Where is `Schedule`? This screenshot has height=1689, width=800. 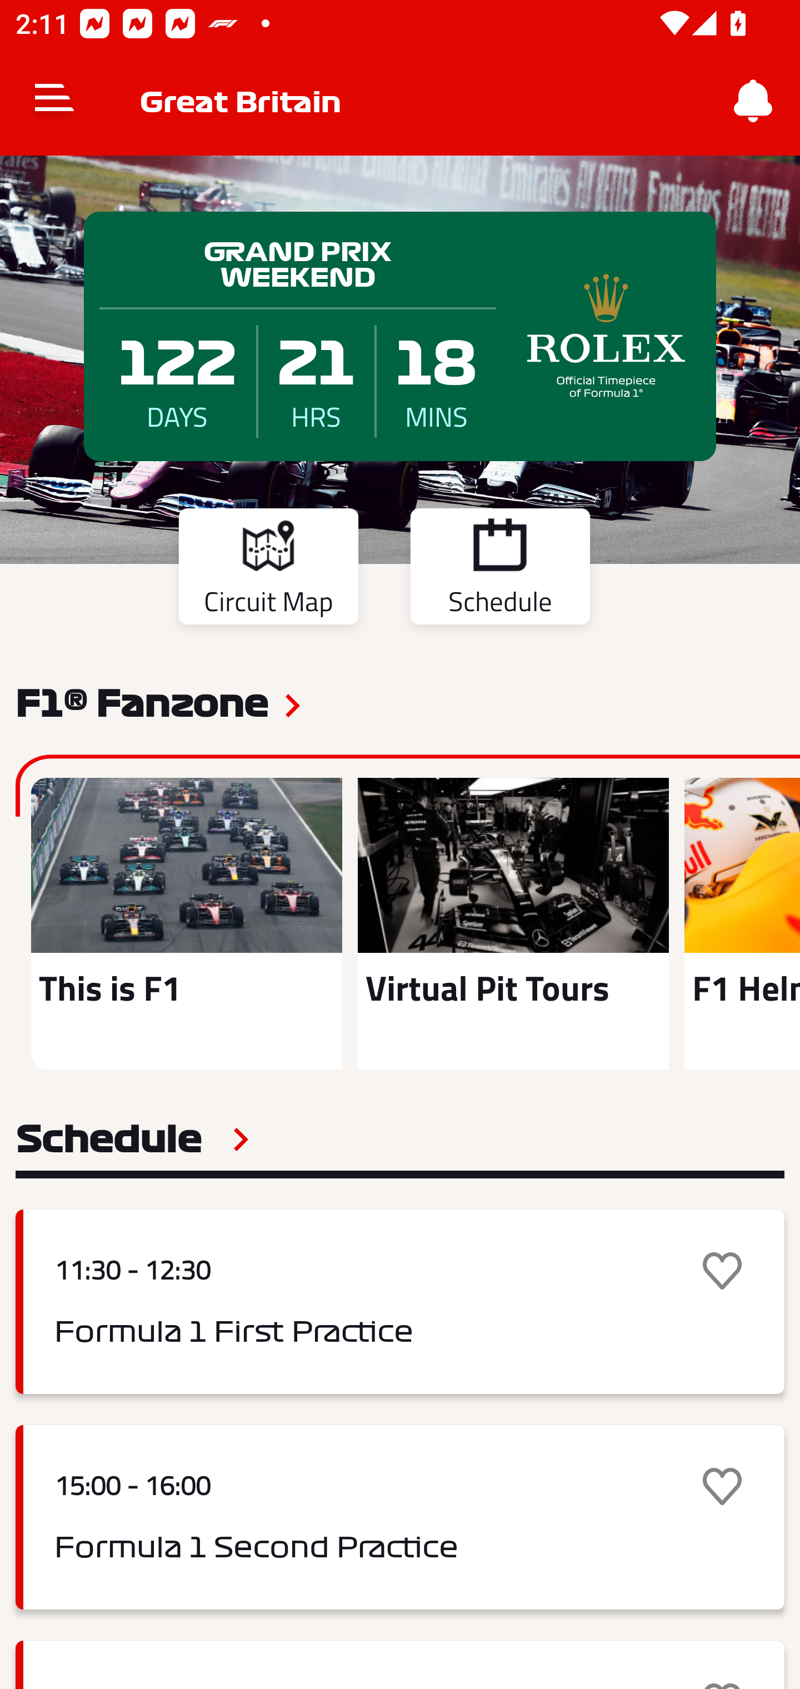
Schedule is located at coordinates (132, 1139).